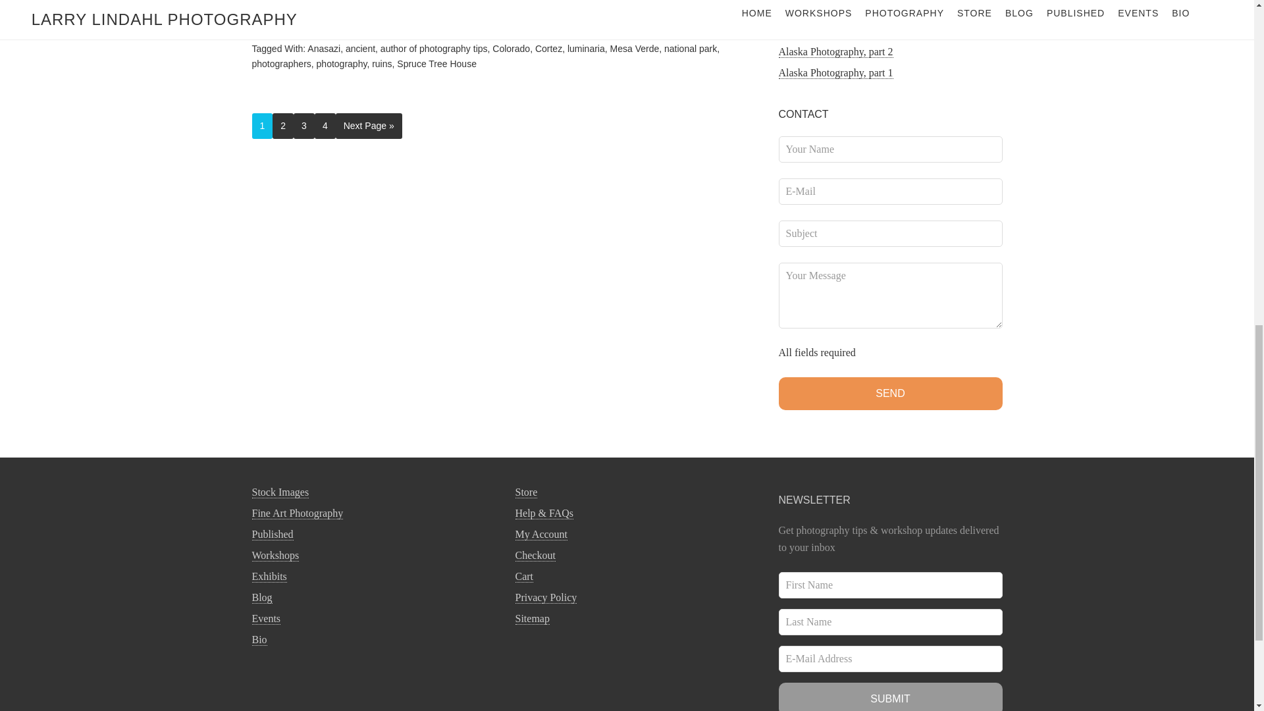 This screenshot has width=1264, height=711. I want to click on Send, so click(890, 394).